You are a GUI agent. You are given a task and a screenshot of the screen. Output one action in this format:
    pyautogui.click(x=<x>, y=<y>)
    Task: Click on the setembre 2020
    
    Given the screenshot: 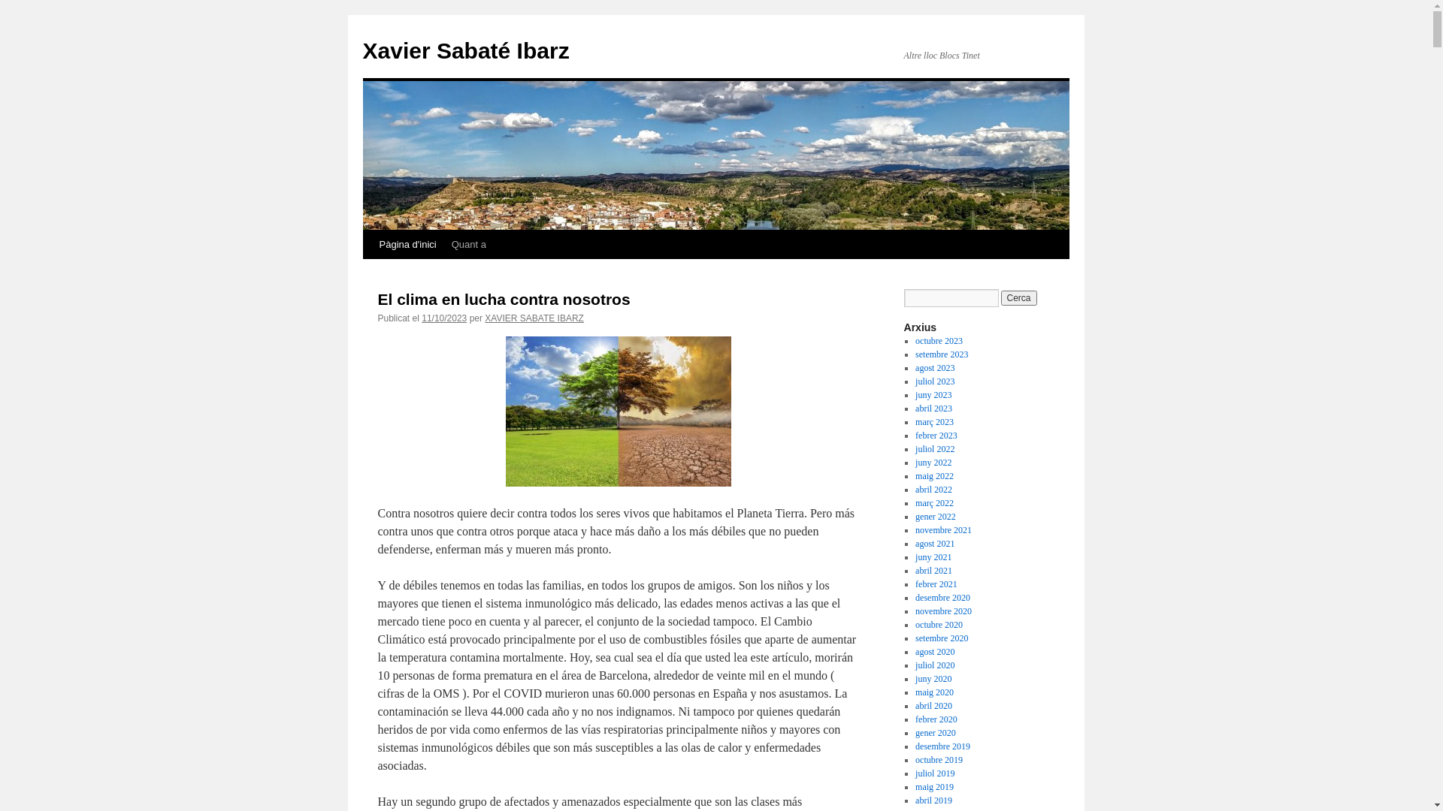 What is the action you would take?
    pyautogui.click(x=942, y=638)
    